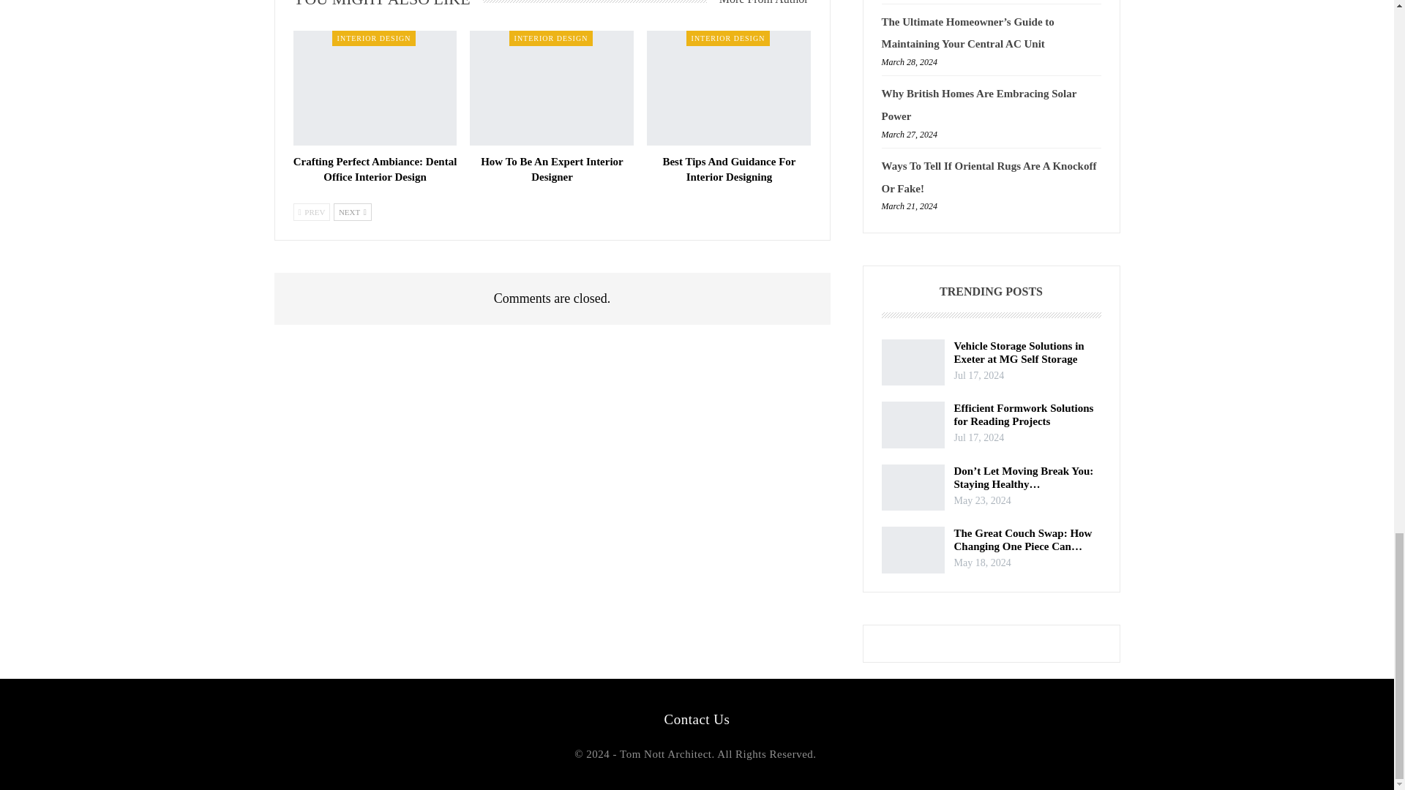  Describe the element at coordinates (728, 38) in the screenshot. I see `INTERIOR DESIGN` at that location.